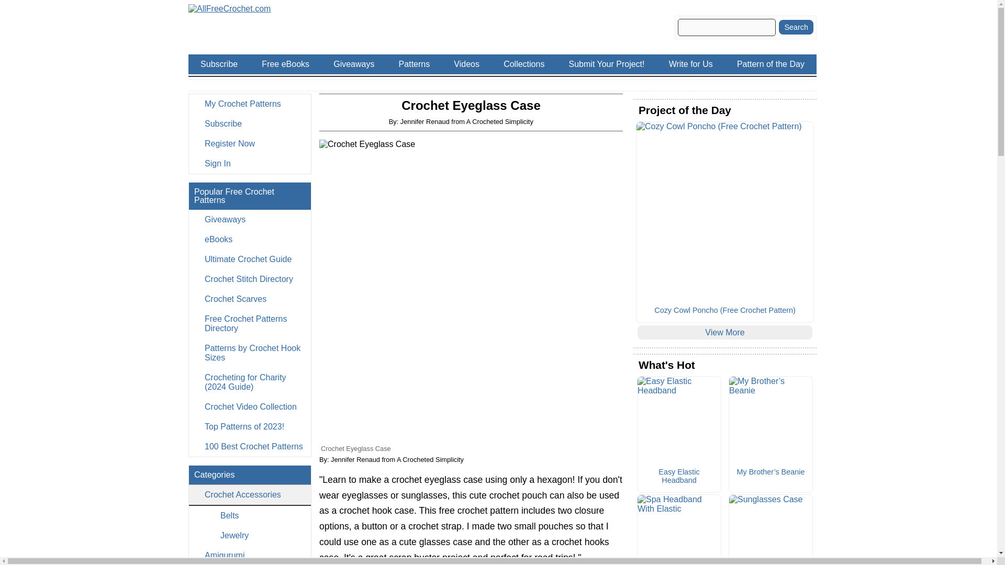  I want to click on Search, so click(796, 27).